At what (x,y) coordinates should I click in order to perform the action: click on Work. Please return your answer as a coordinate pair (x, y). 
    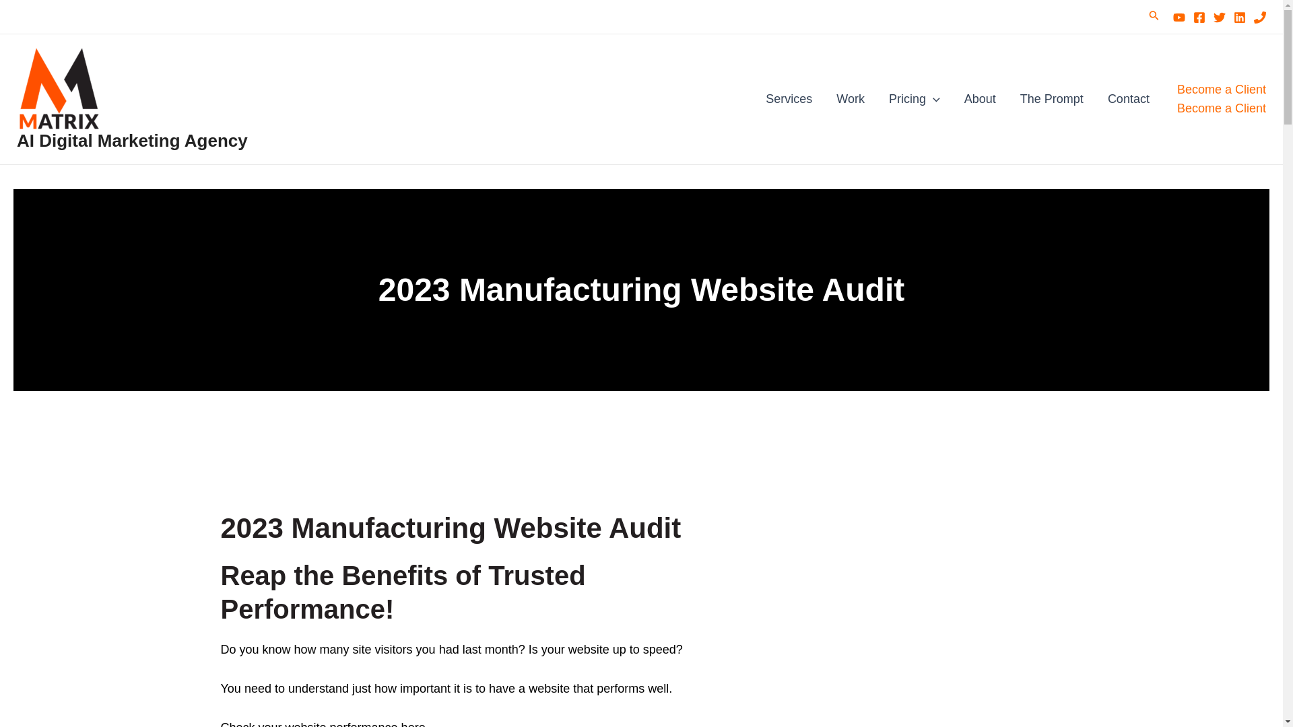
    Looking at the image, I should click on (850, 98).